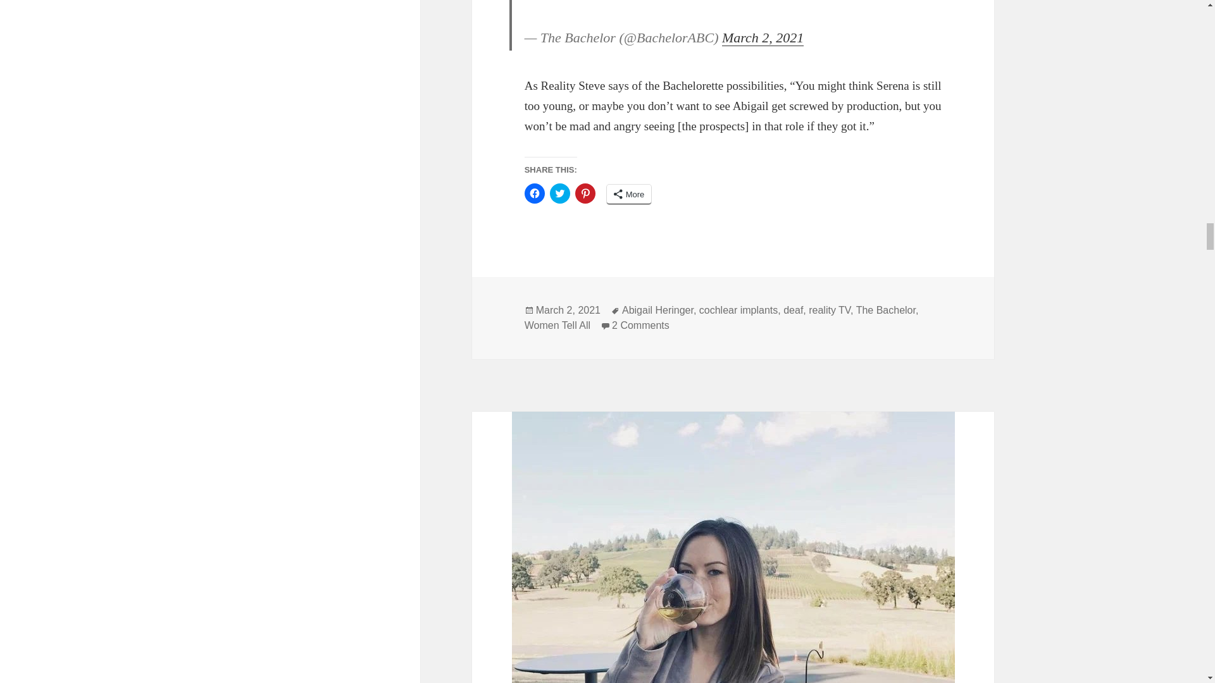 The height and width of the screenshot is (683, 1215). What do you see at coordinates (830, 310) in the screenshot?
I see `reality TV` at bounding box center [830, 310].